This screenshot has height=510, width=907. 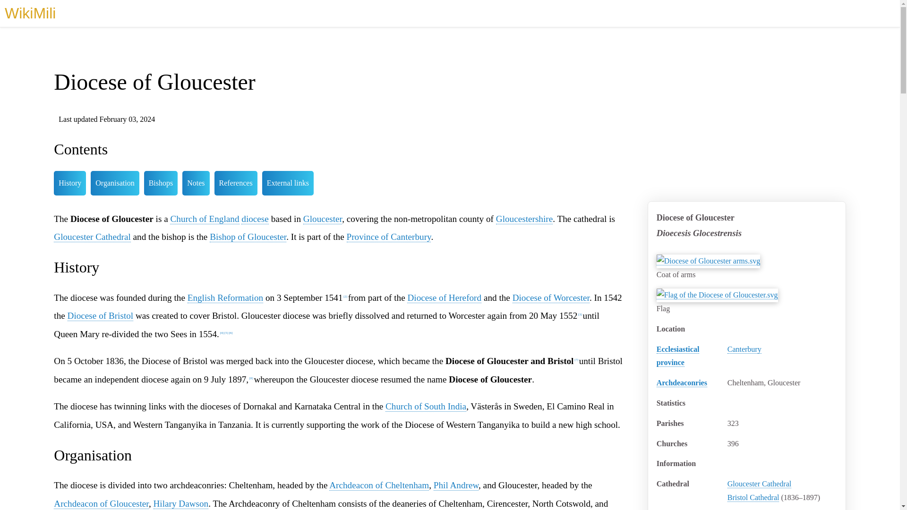 What do you see at coordinates (205, 219) in the screenshot?
I see `Church of England` at bounding box center [205, 219].